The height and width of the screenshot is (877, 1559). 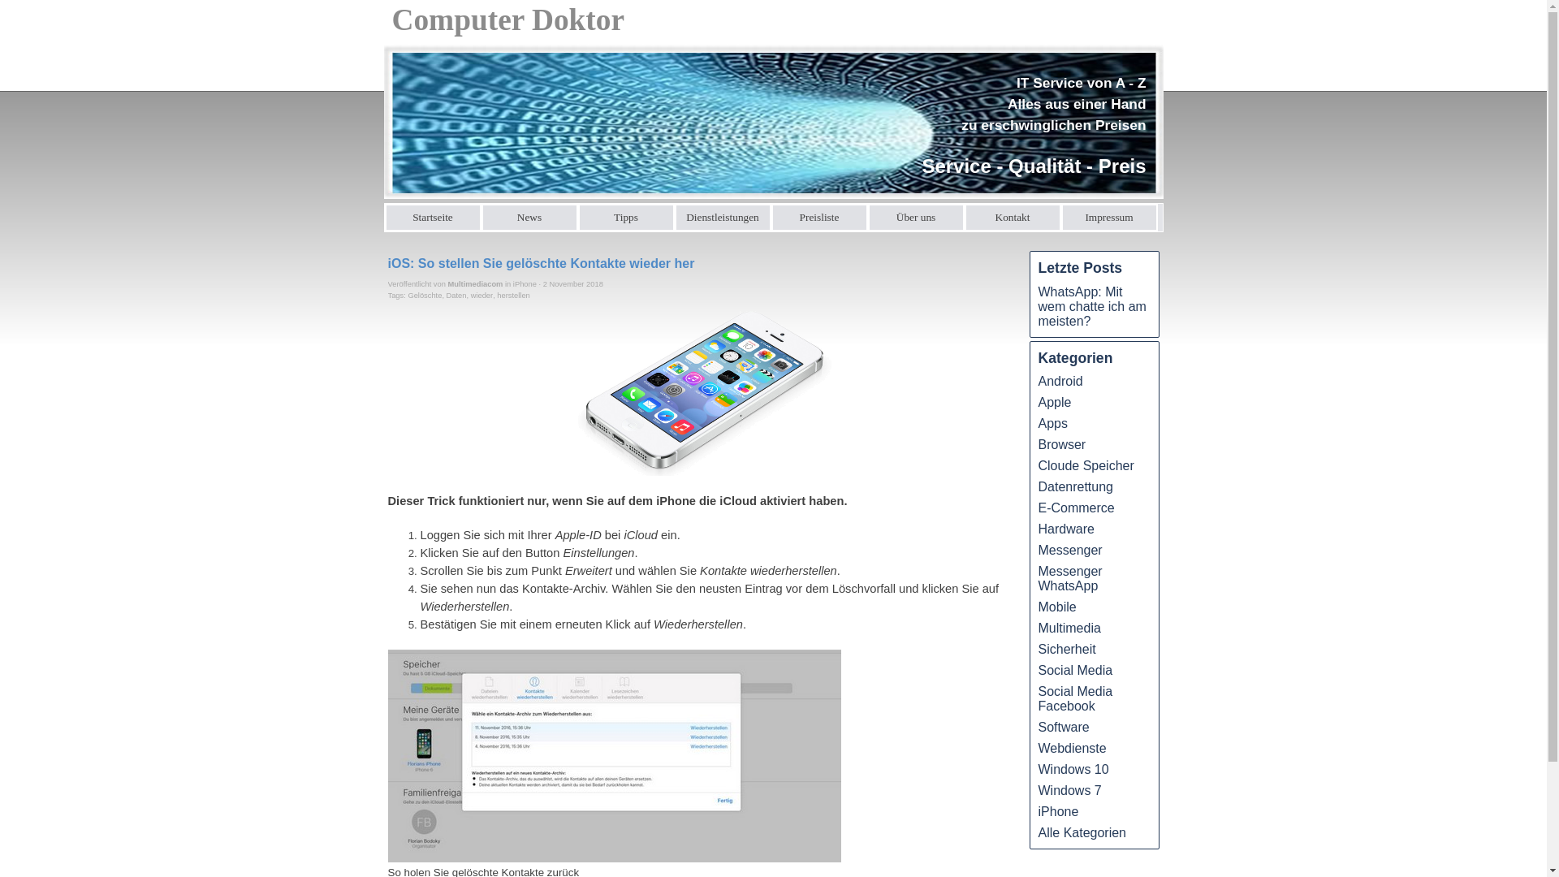 I want to click on wieder, so click(x=482, y=296).